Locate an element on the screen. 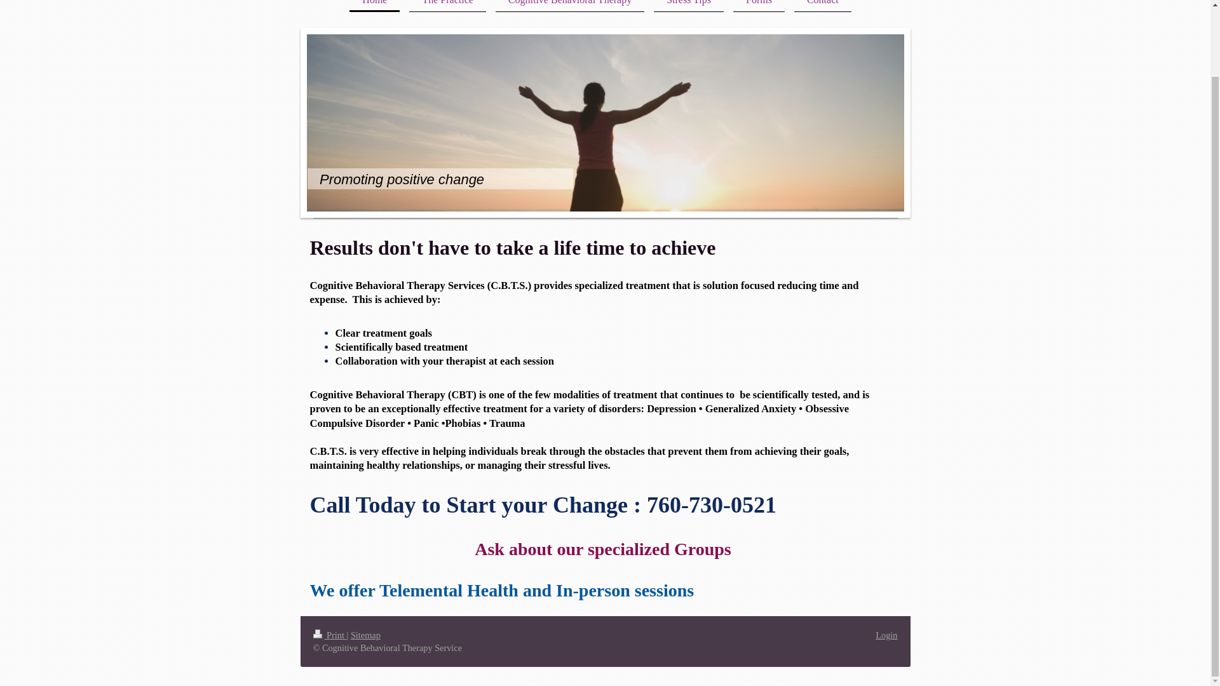 The height and width of the screenshot is (686, 1220). Print is located at coordinates (329, 635).